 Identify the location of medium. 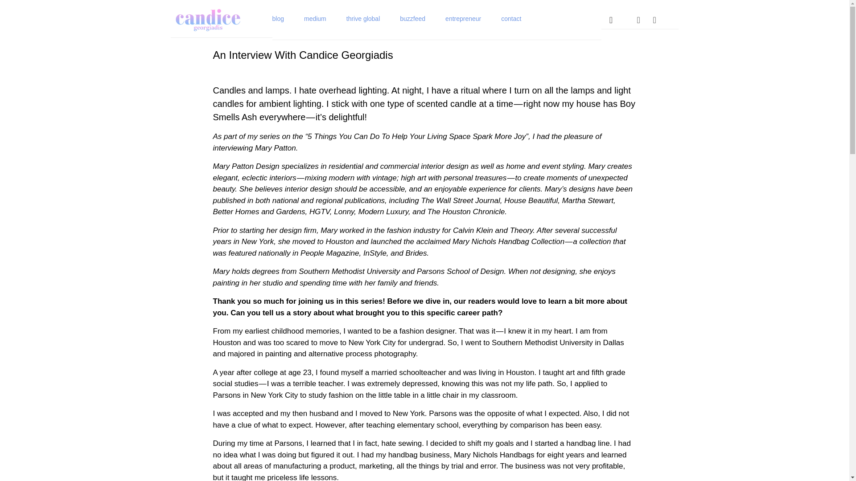
(315, 20).